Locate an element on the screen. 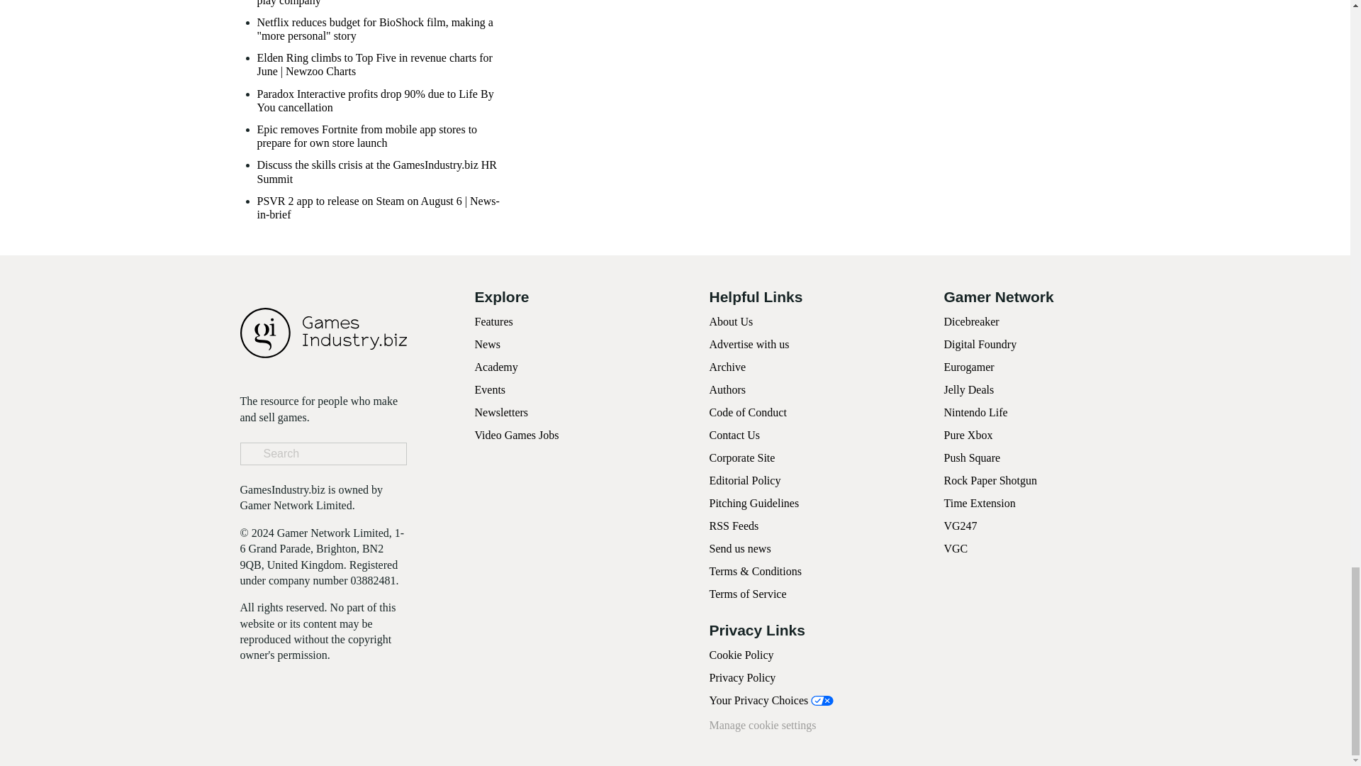 Image resolution: width=1361 pixels, height=766 pixels. Pure Xbox is located at coordinates (968, 435).